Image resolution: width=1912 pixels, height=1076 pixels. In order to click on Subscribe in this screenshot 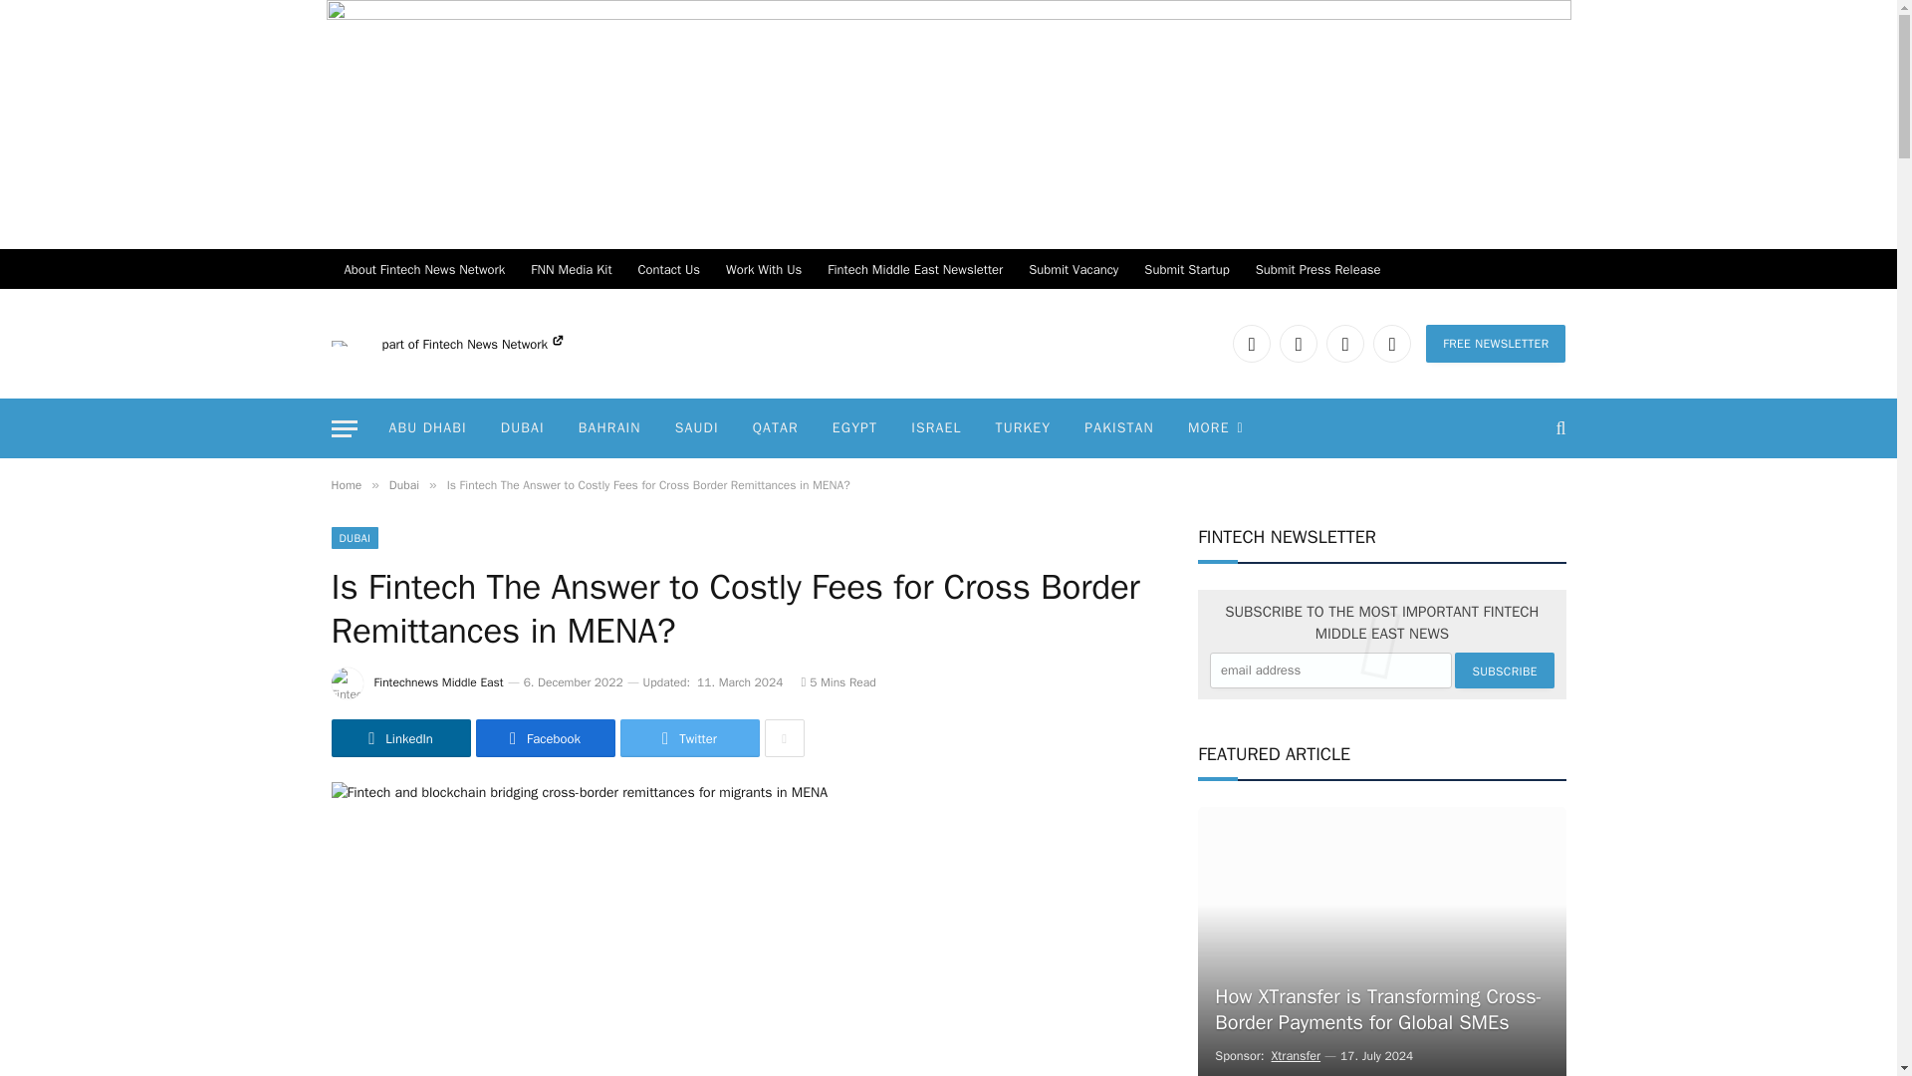, I will do `click(1504, 670)`.